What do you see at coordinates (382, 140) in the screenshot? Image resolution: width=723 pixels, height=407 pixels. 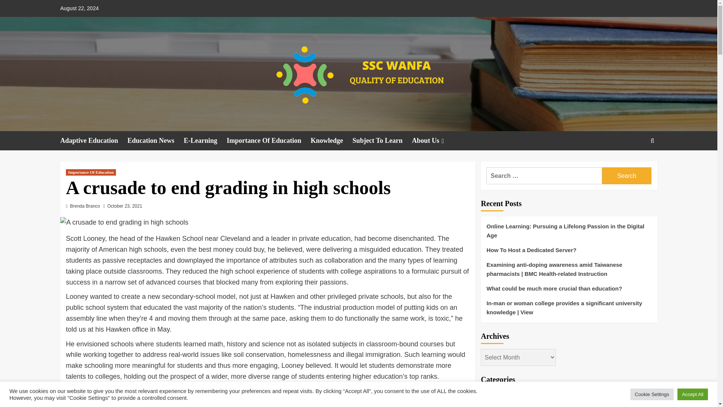 I see `Subject To Learn` at bounding box center [382, 140].